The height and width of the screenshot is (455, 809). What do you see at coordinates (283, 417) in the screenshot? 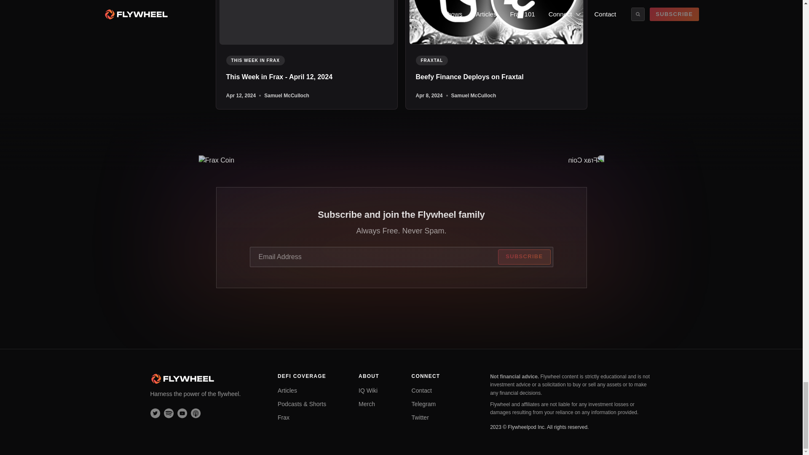
I see `Frax` at bounding box center [283, 417].